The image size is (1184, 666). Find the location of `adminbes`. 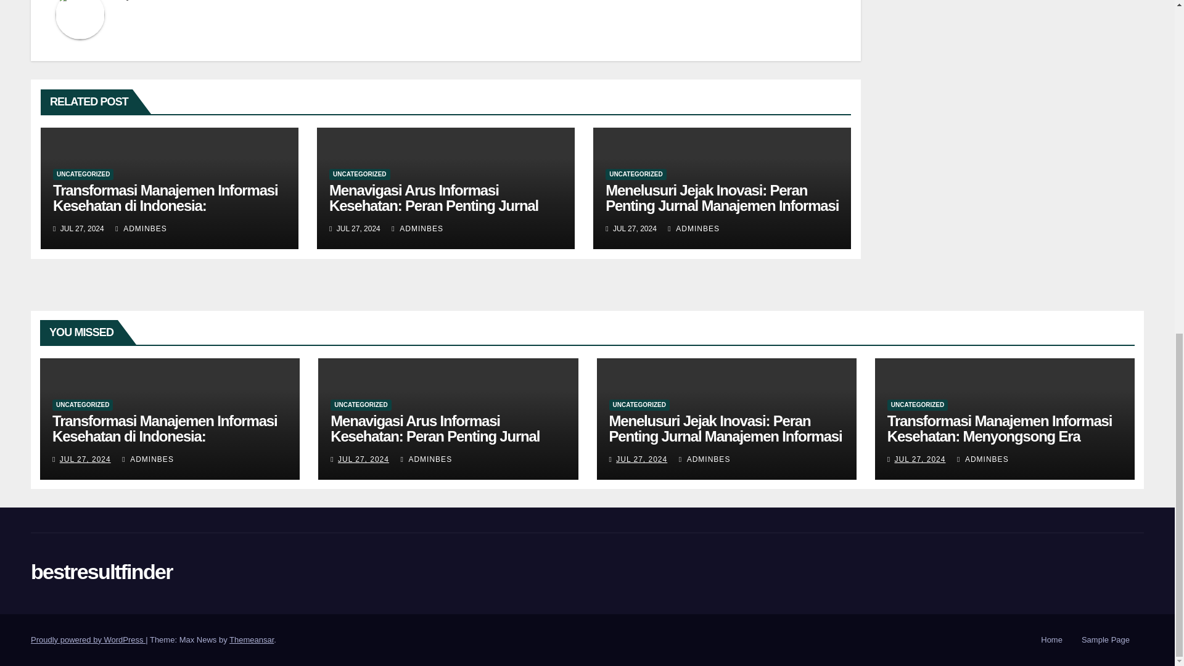

adminbes is located at coordinates (150, 0).